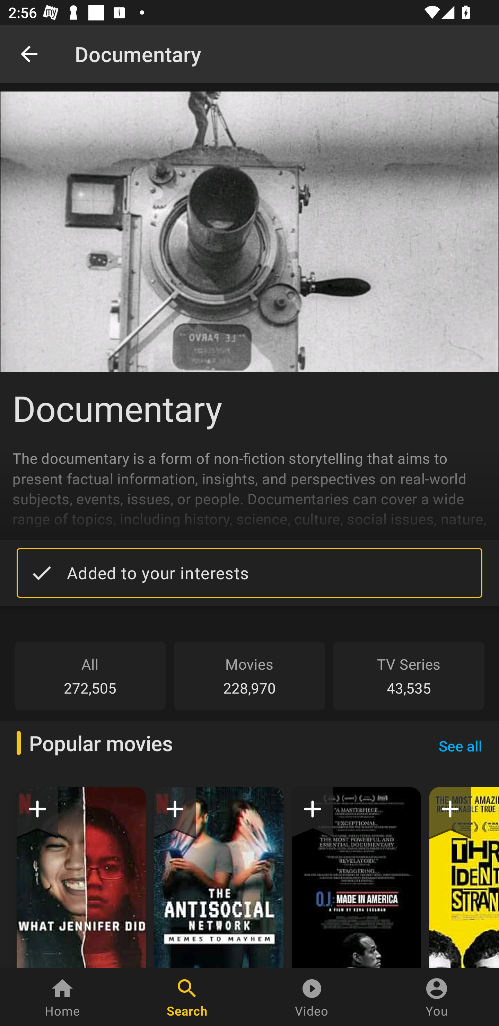 Image resolution: width=499 pixels, height=1026 pixels. I want to click on Added to your interests, so click(249, 573).